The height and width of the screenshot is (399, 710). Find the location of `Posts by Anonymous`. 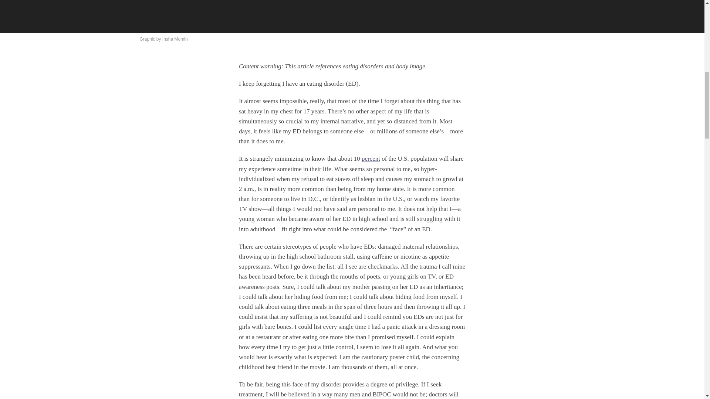

Posts by Anonymous is located at coordinates (159, 13).